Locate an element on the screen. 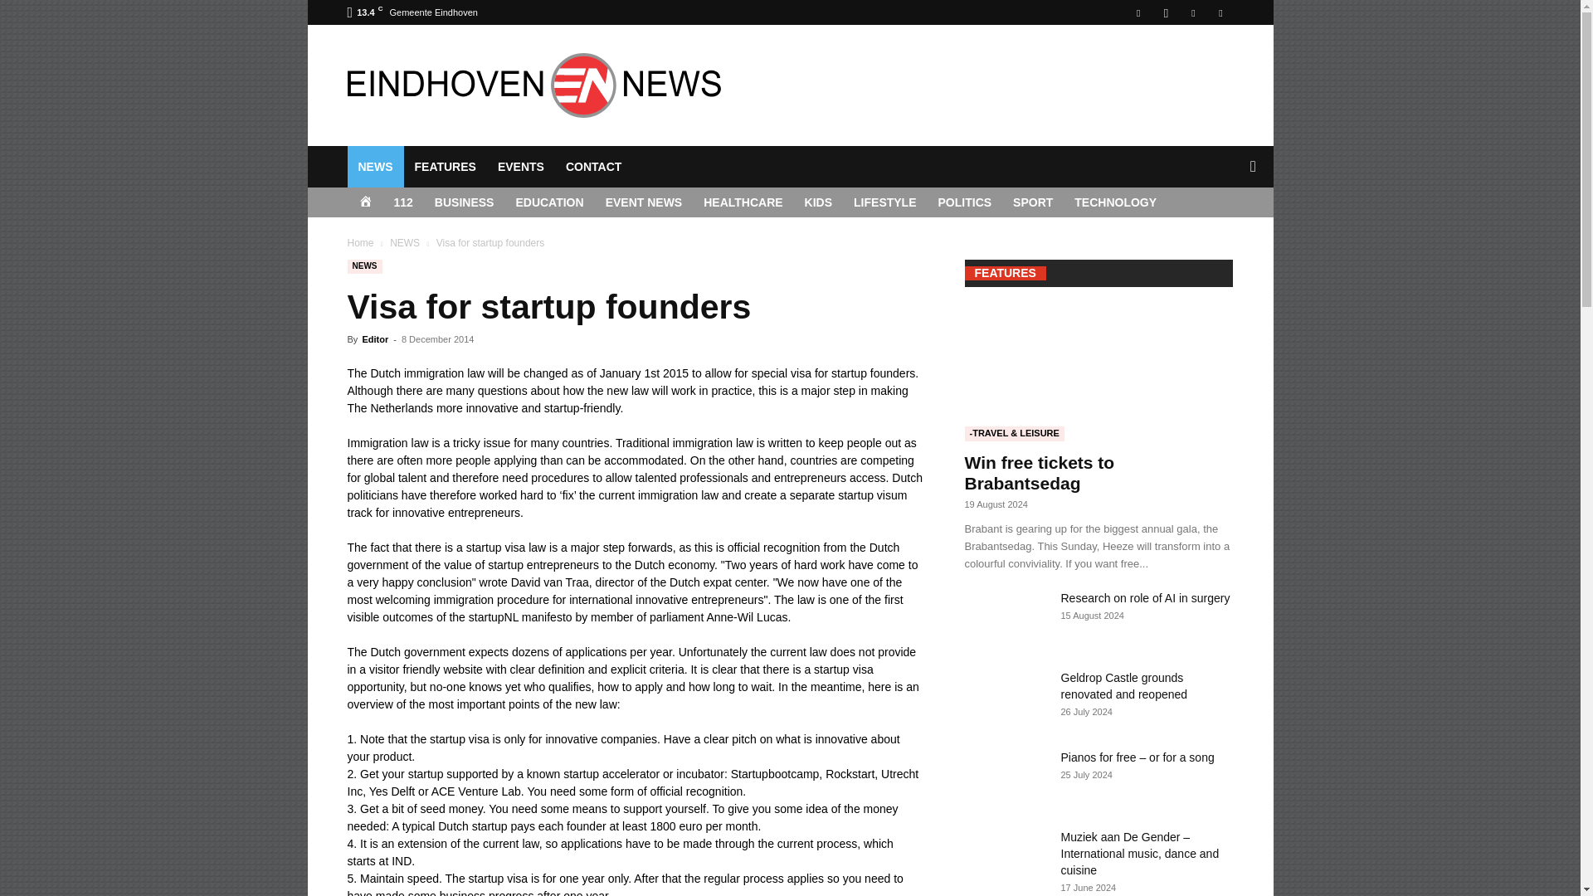 The image size is (1593, 896). View all posts in NEWS is located at coordinates (405, 243).